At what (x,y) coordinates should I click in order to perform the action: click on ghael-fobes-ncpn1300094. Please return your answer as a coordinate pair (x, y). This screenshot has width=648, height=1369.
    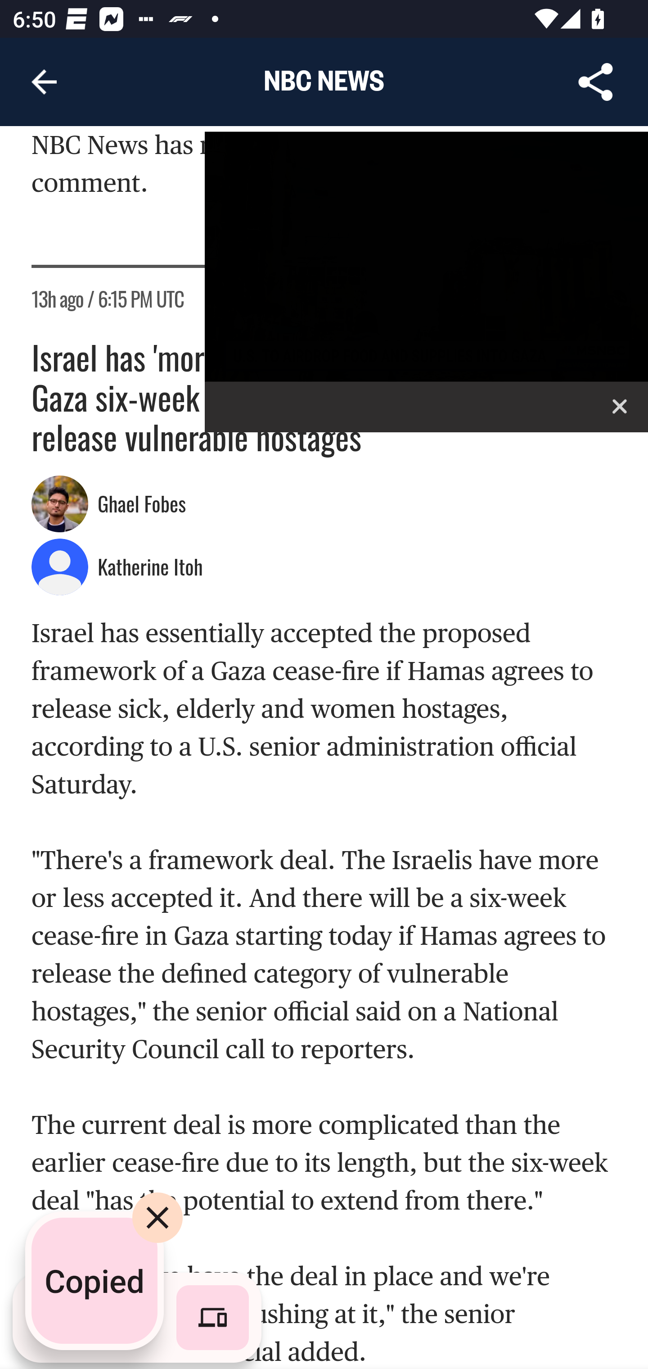
    Looking at the image, I should click on (60, 505).